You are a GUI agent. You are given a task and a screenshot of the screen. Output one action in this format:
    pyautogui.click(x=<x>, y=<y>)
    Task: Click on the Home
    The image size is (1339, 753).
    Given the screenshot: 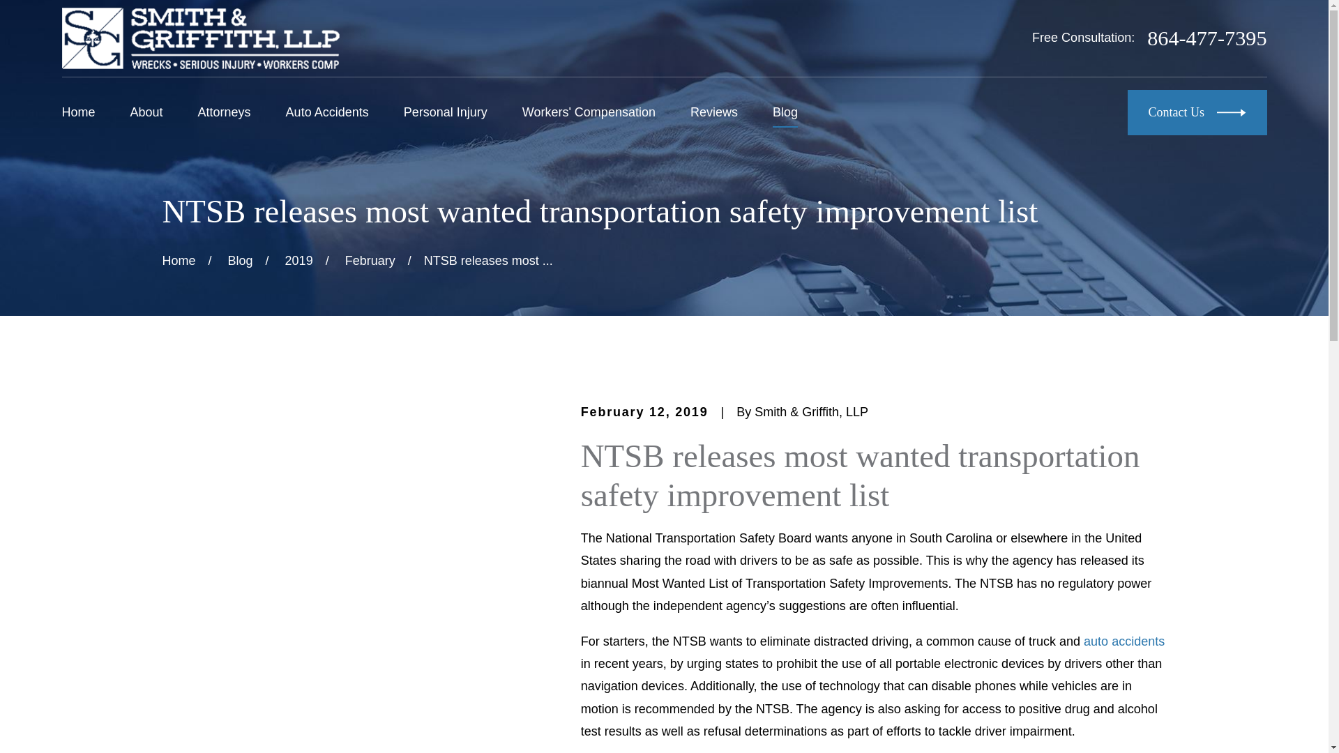 What is the action you would take?
    pyautogui.click(x=199, y=38)
    